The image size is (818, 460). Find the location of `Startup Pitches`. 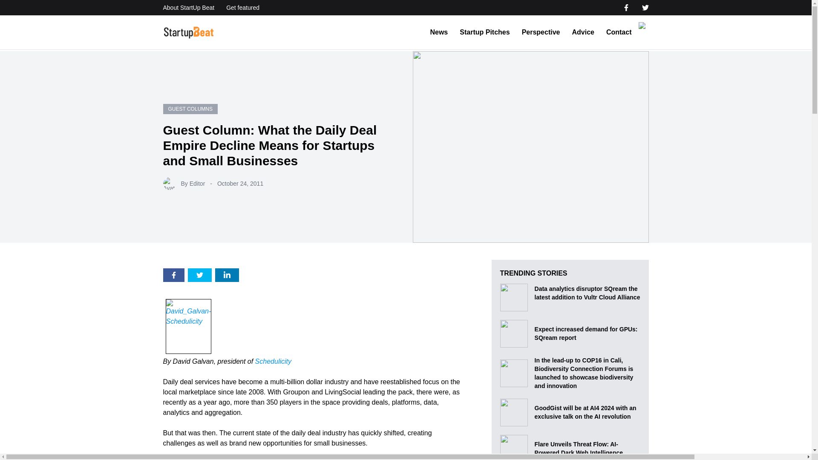

Startup Pitches is located at coordinates (485, 32).